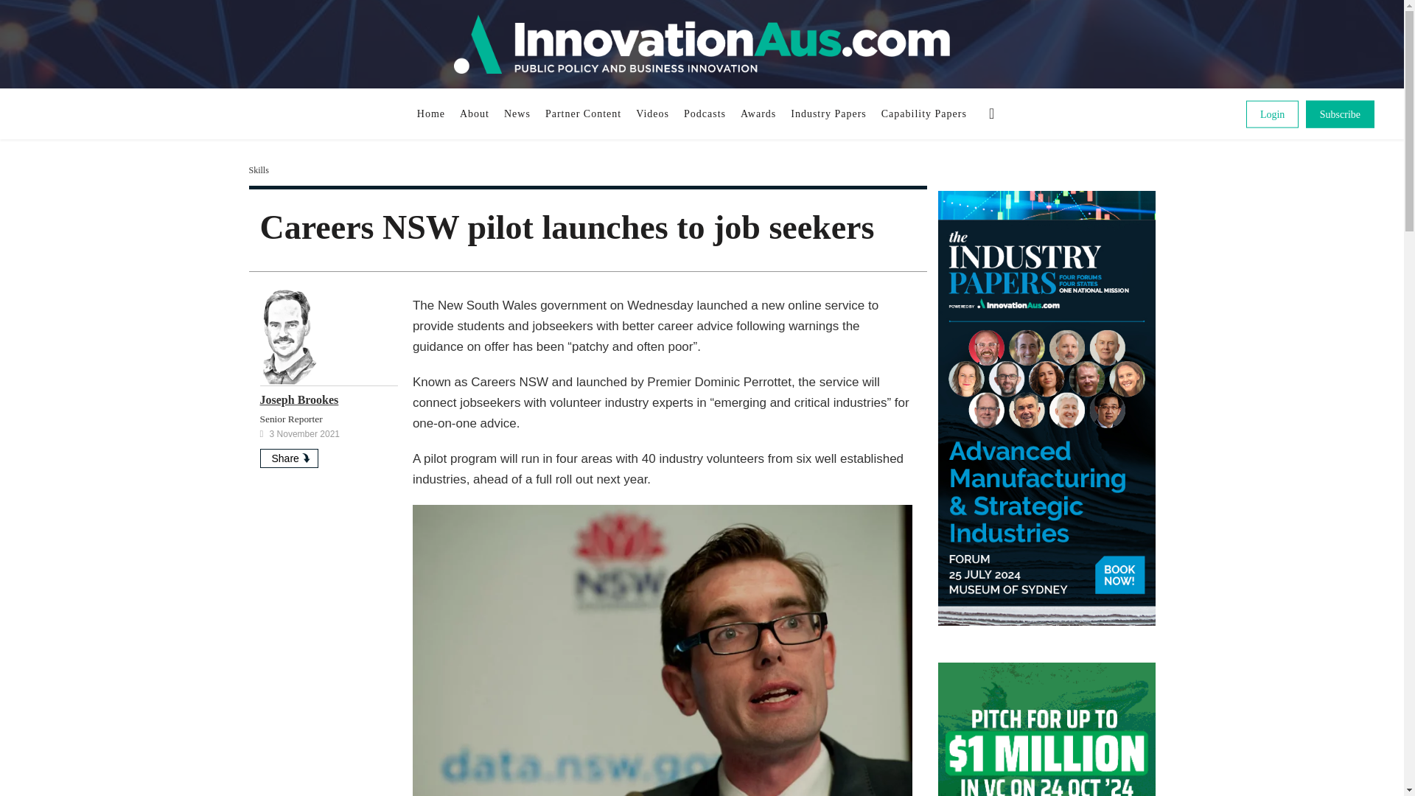 The width and height of the screenshot is (1415, 796). I want to click on Share, so click(287, 458).